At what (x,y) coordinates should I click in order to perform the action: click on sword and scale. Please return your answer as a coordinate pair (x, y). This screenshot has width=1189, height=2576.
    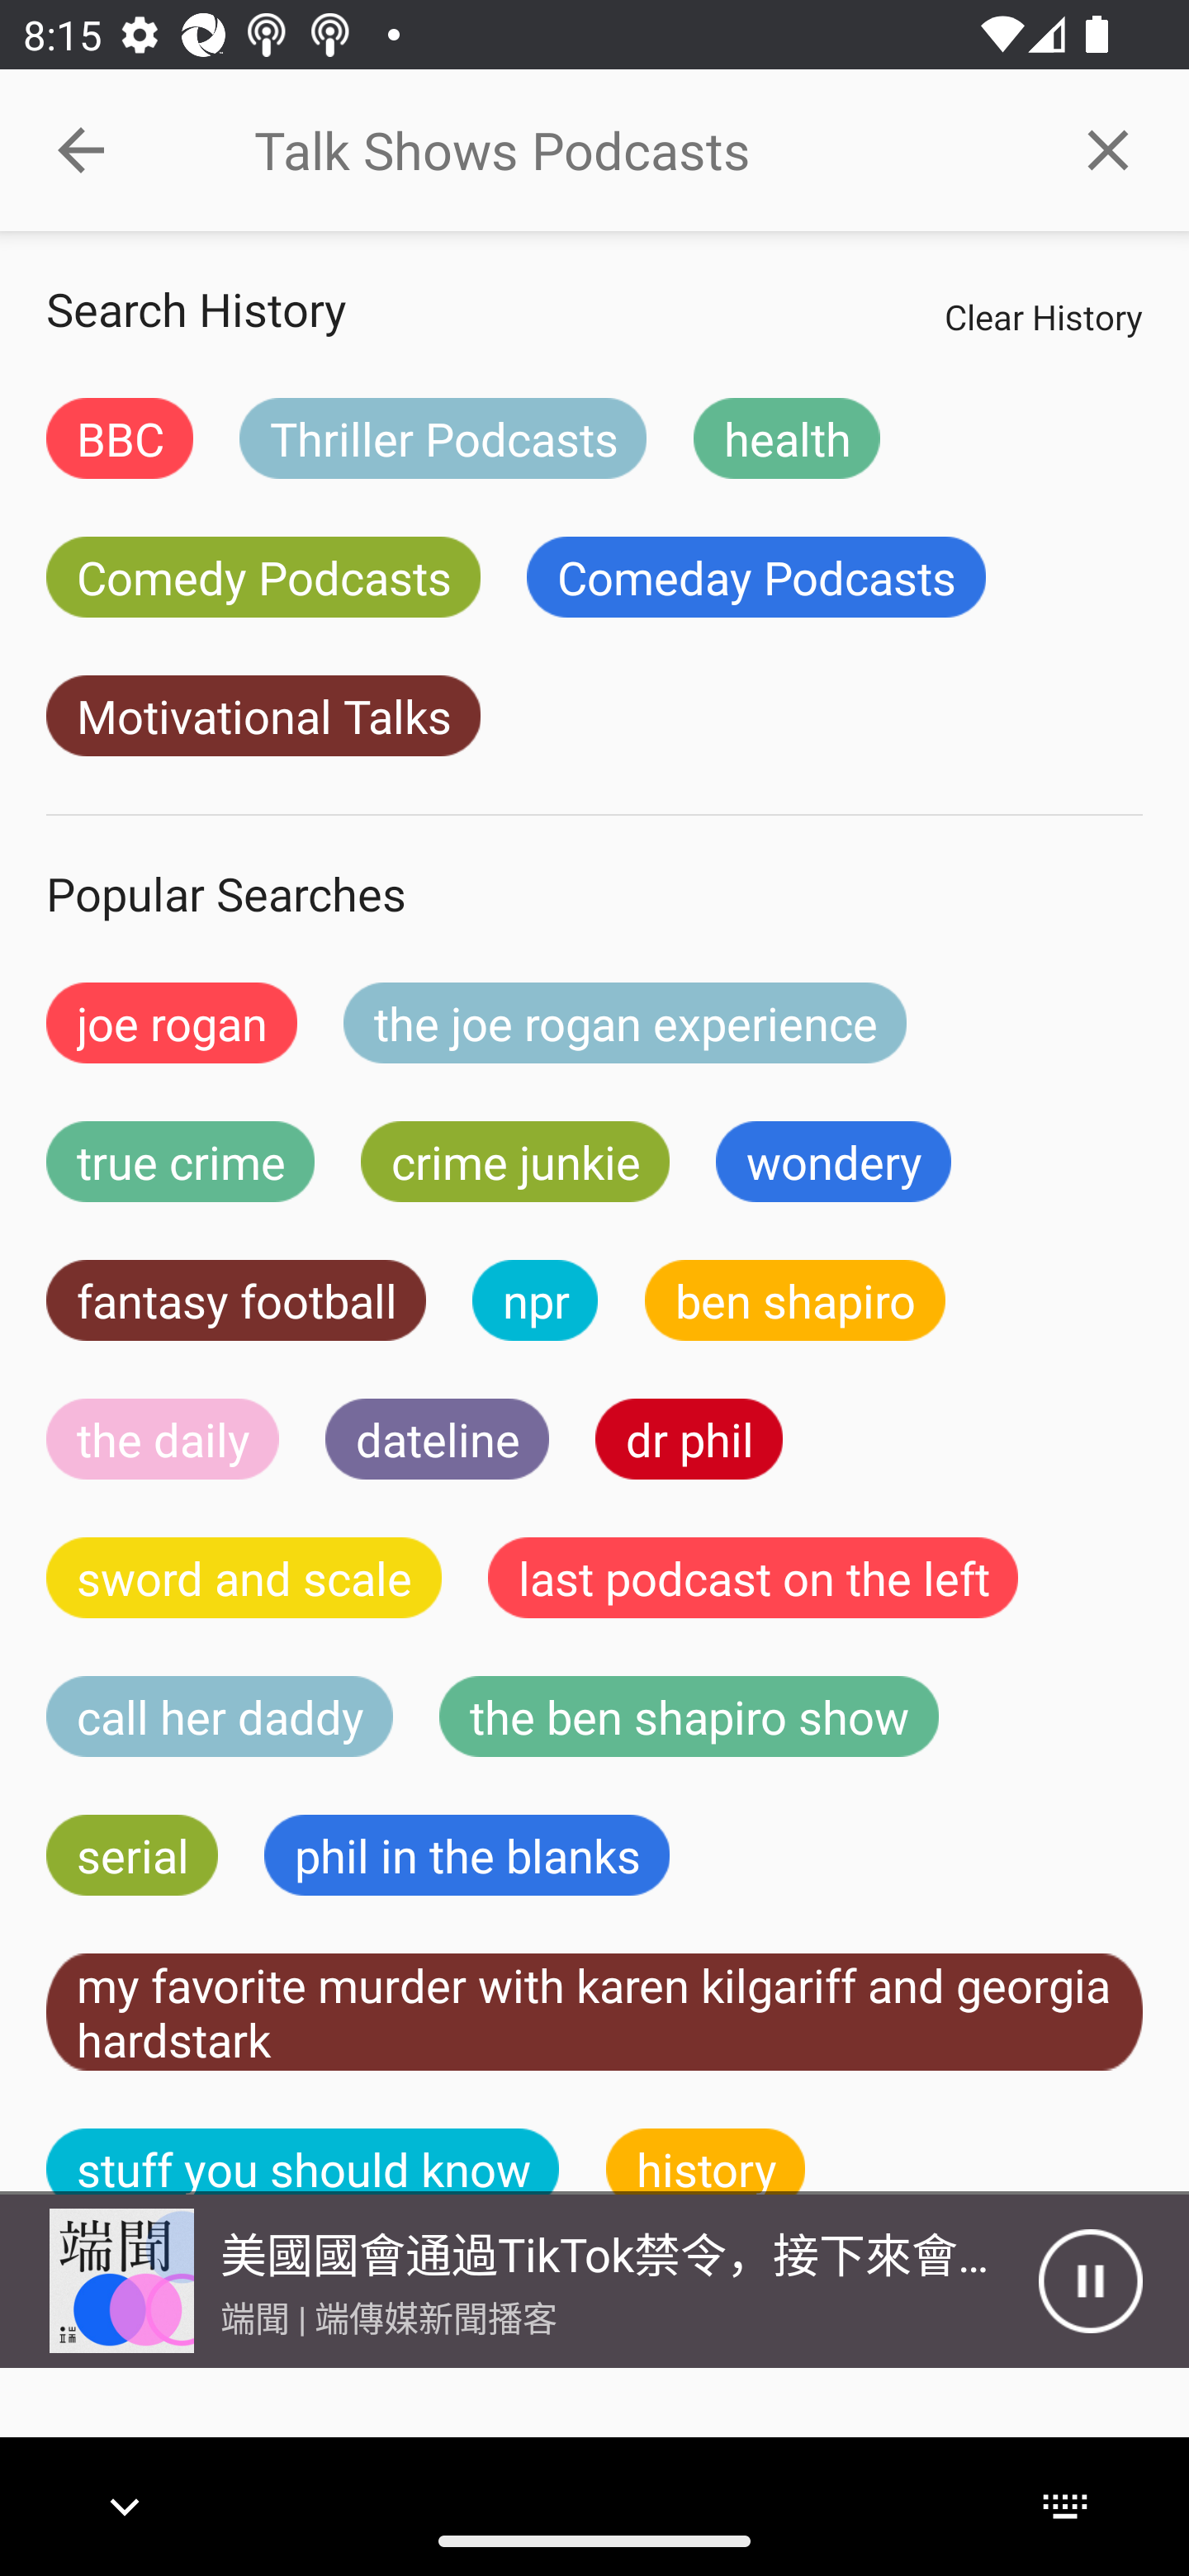
    Looking at the image, I should click on (244, 1577).